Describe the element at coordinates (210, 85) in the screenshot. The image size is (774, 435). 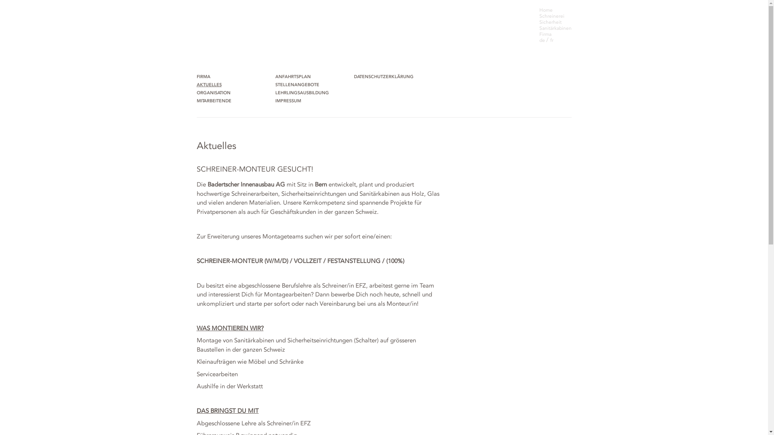
I see `AKTUELLES` at that location.